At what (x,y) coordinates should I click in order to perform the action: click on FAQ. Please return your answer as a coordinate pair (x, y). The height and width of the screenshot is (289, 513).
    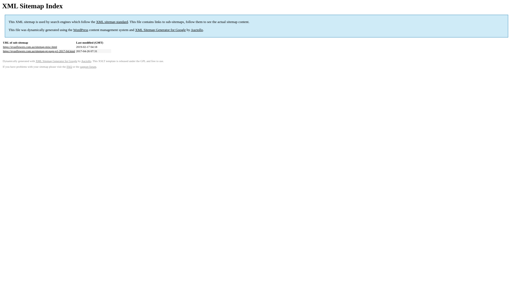
    Looking at the image, I should click on (69, 67).